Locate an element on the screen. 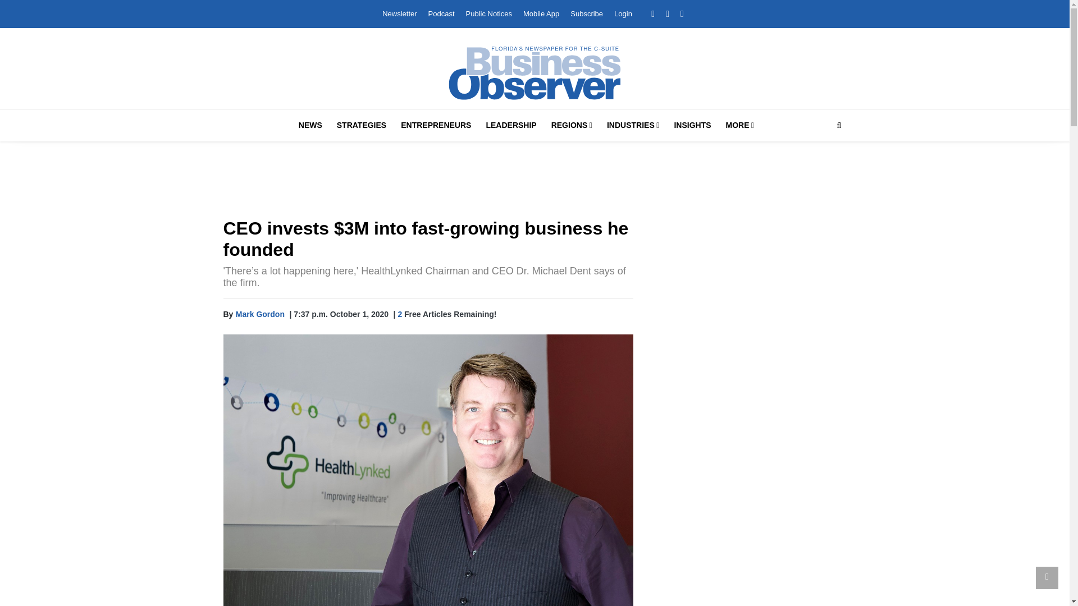  3rd party ad content is located at coordinates (535, 182).